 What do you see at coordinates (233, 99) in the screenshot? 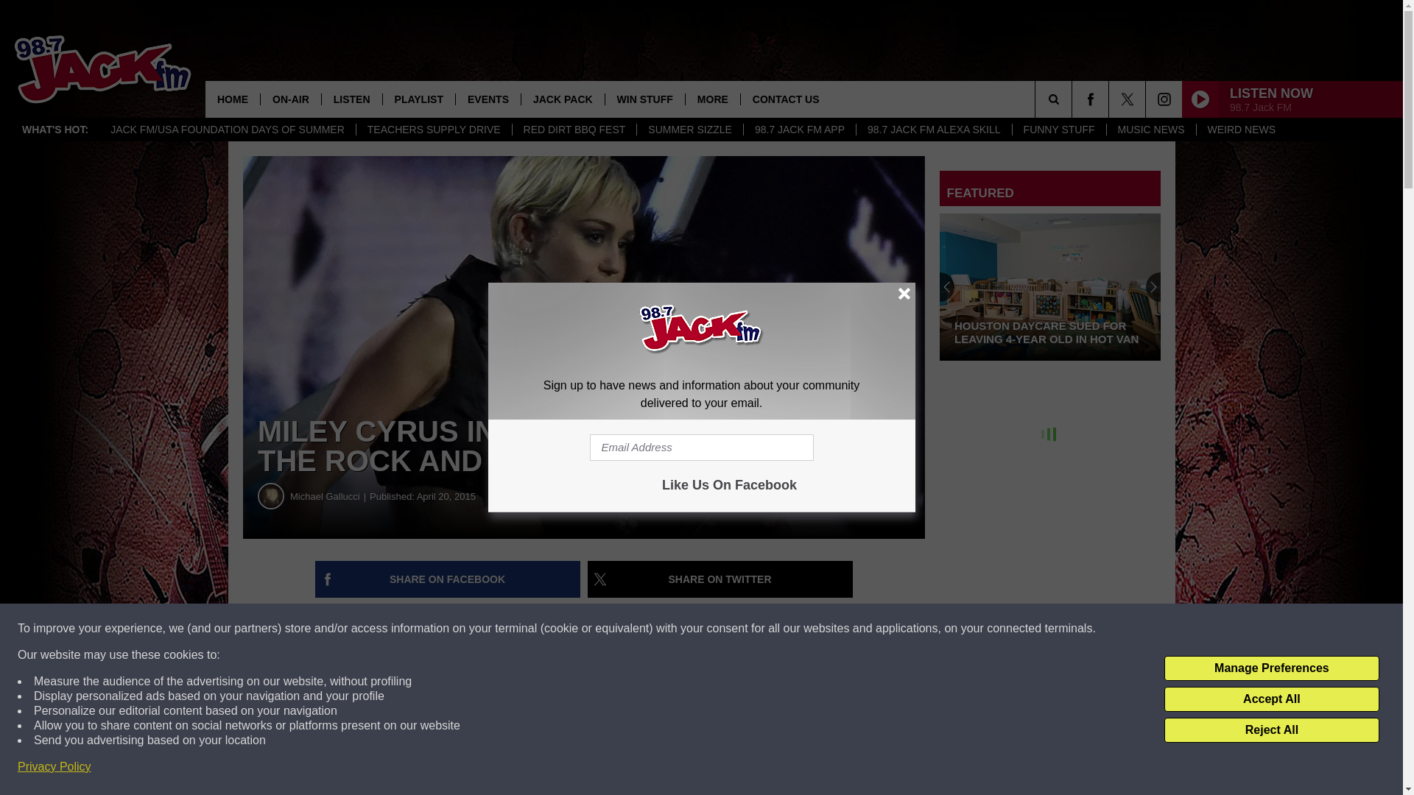
I see `HOME` at bounding box center [233, 99].